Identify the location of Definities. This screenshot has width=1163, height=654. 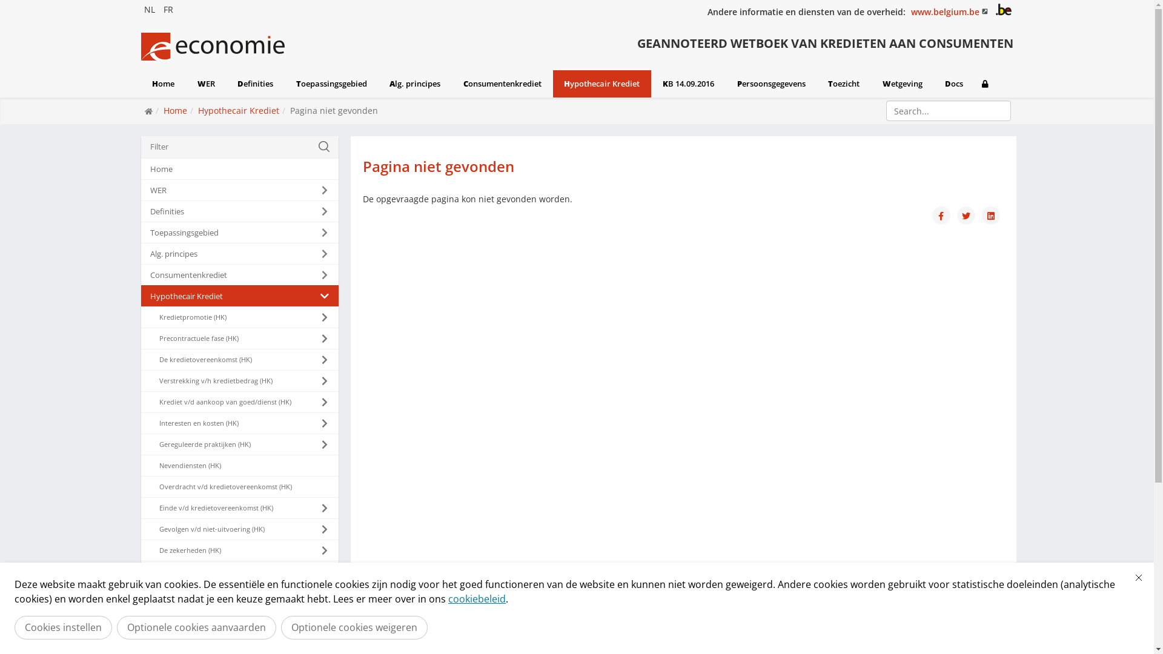
(239, 211).